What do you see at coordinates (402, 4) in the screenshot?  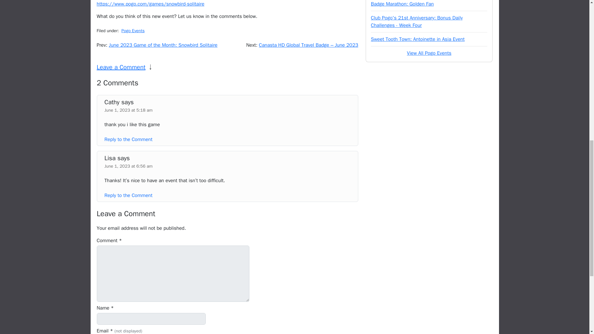 I see `Badge Marathon: Golden Fan` at bounding box center [402, 4].